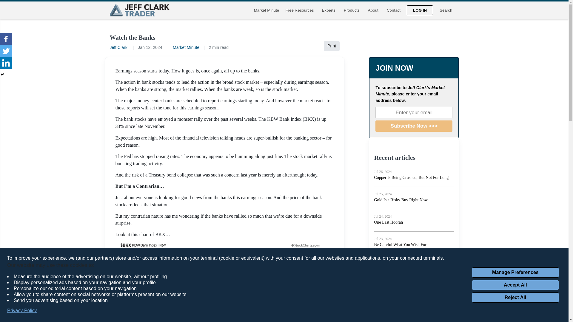 The height and width of the screenshot is (322, 573). I want to click on Copper Is Being Crushed, But Not For Long, so click(411, 177).